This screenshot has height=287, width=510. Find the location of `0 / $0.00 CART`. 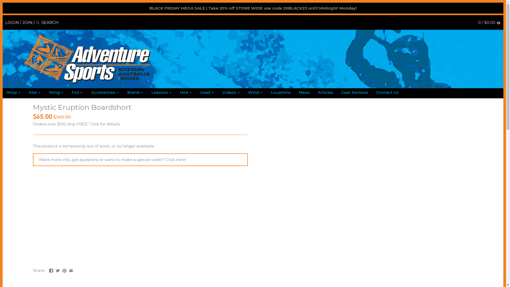

0 / $0.00 CART is located at coordinates (489, 22).